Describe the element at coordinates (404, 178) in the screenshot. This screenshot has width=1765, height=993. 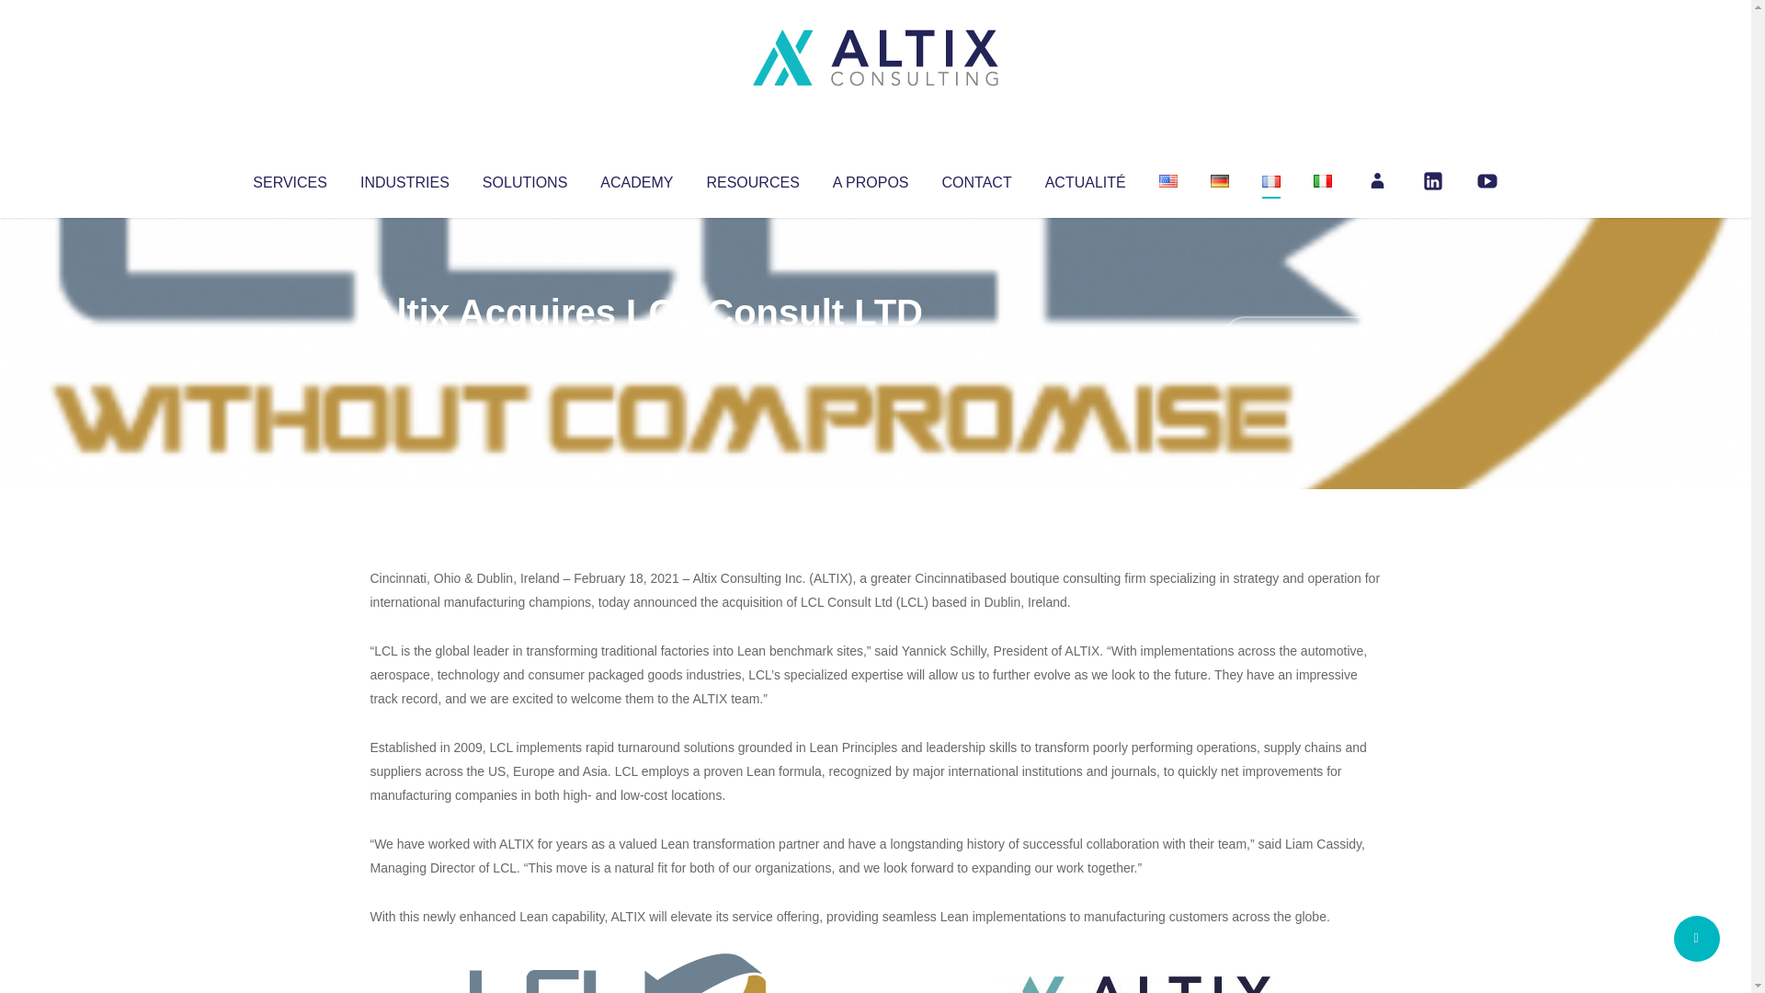
I see `INDUSTRIES` at that location.